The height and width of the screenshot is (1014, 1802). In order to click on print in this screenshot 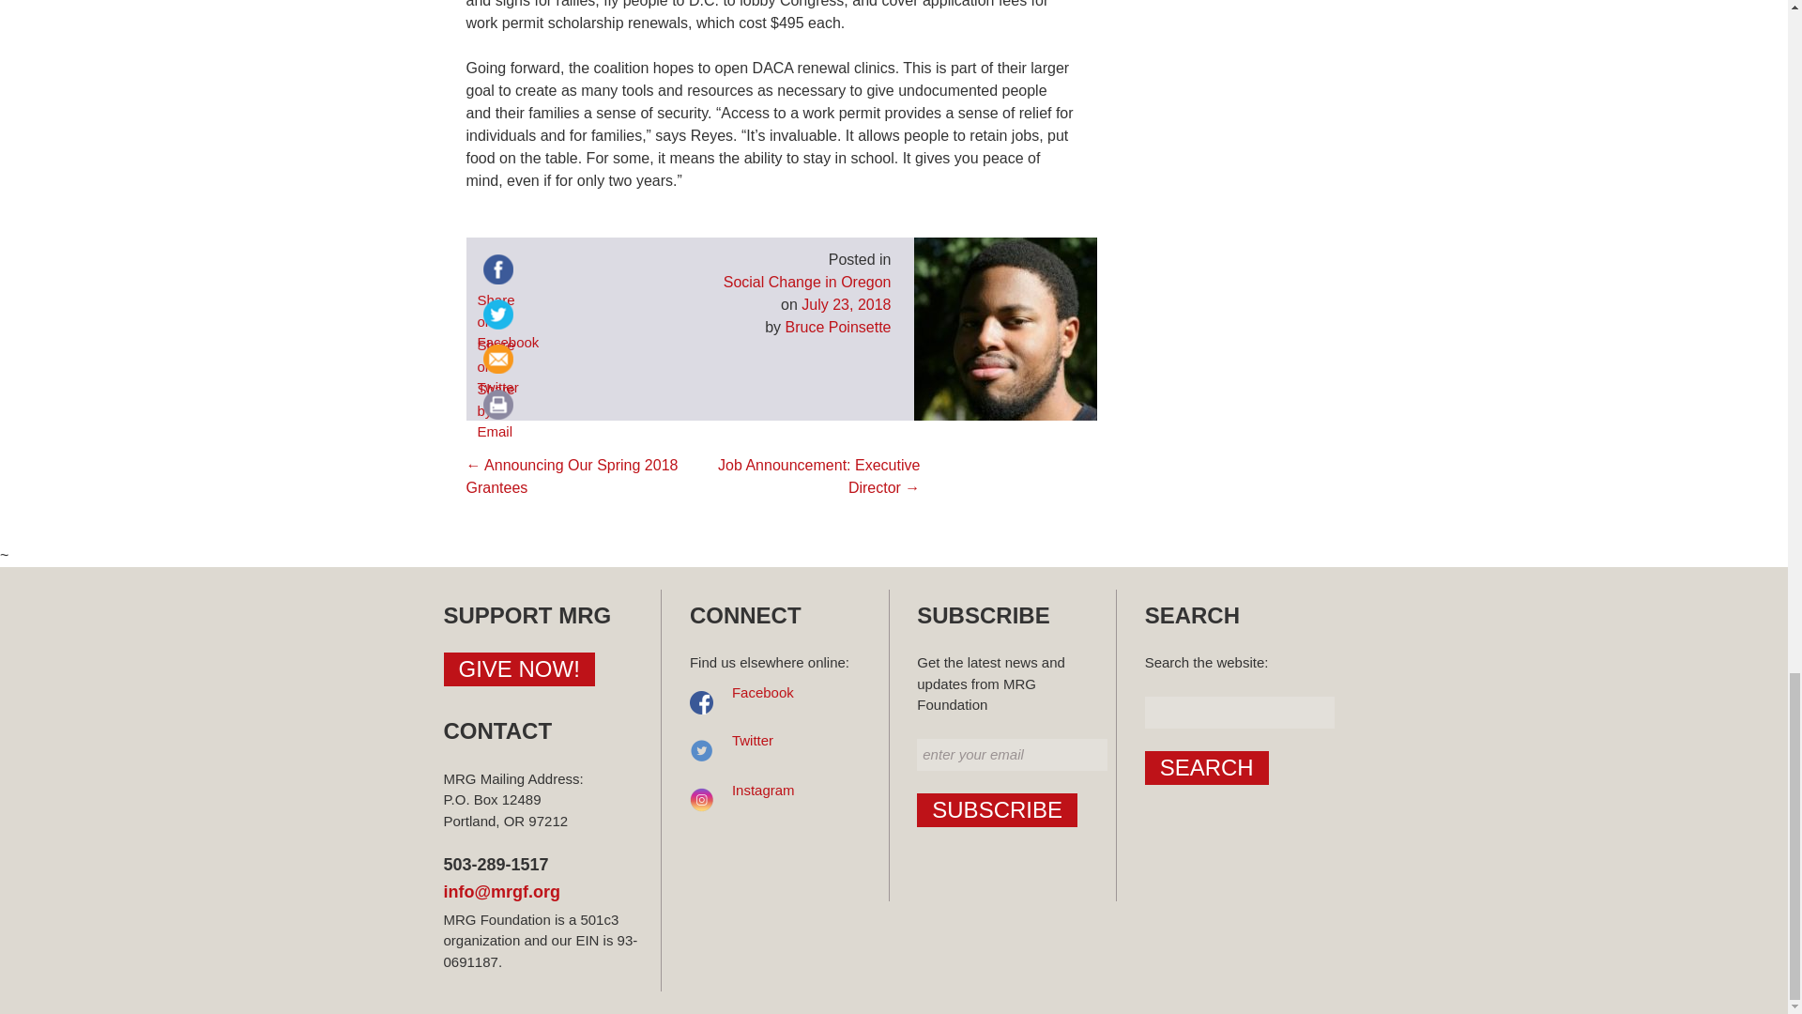, I will do `click(497, 404)`.